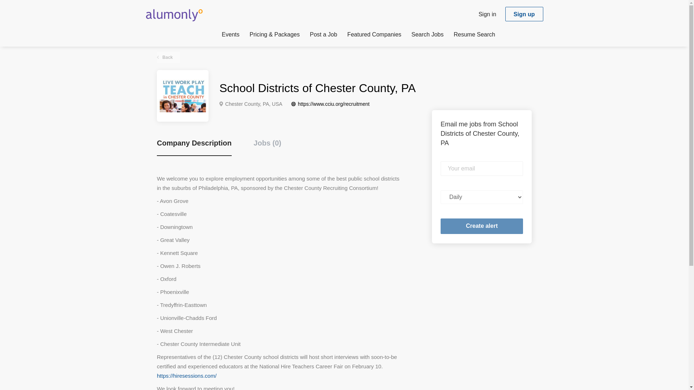 This screenshot has height=390, width=694. What do you see at coordinates (374, 36) in the screenshot?
I see `Featured Companies` at bounding box center [374, 36].